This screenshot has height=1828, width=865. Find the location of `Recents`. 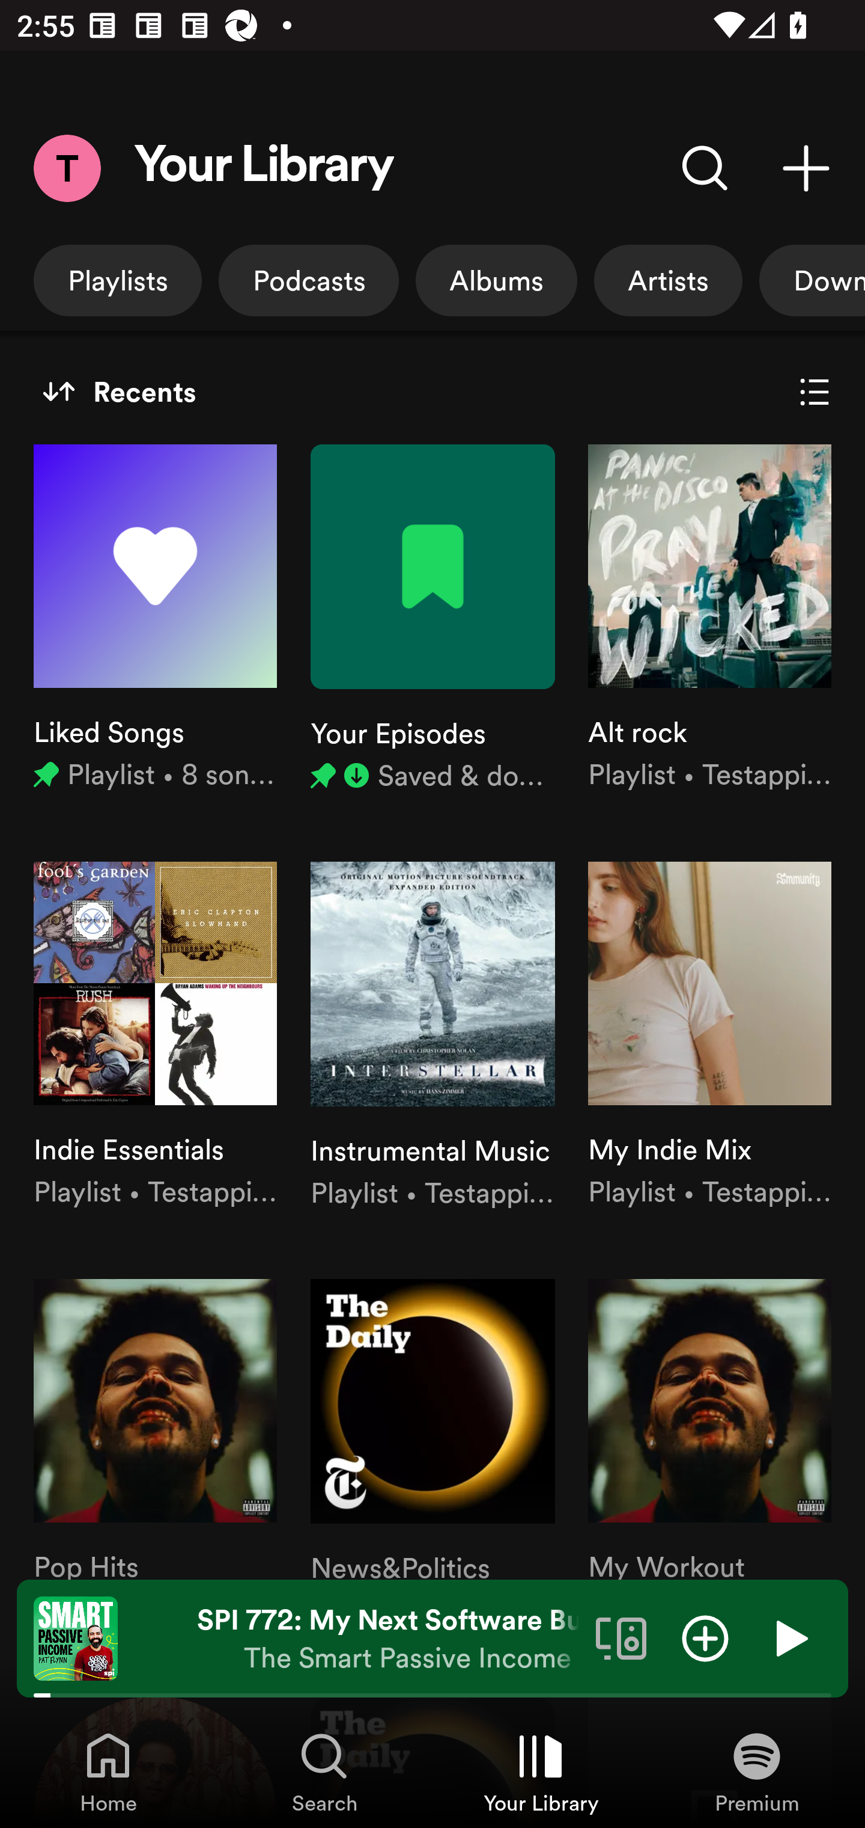

Recents is located at coordinates (119, 392).